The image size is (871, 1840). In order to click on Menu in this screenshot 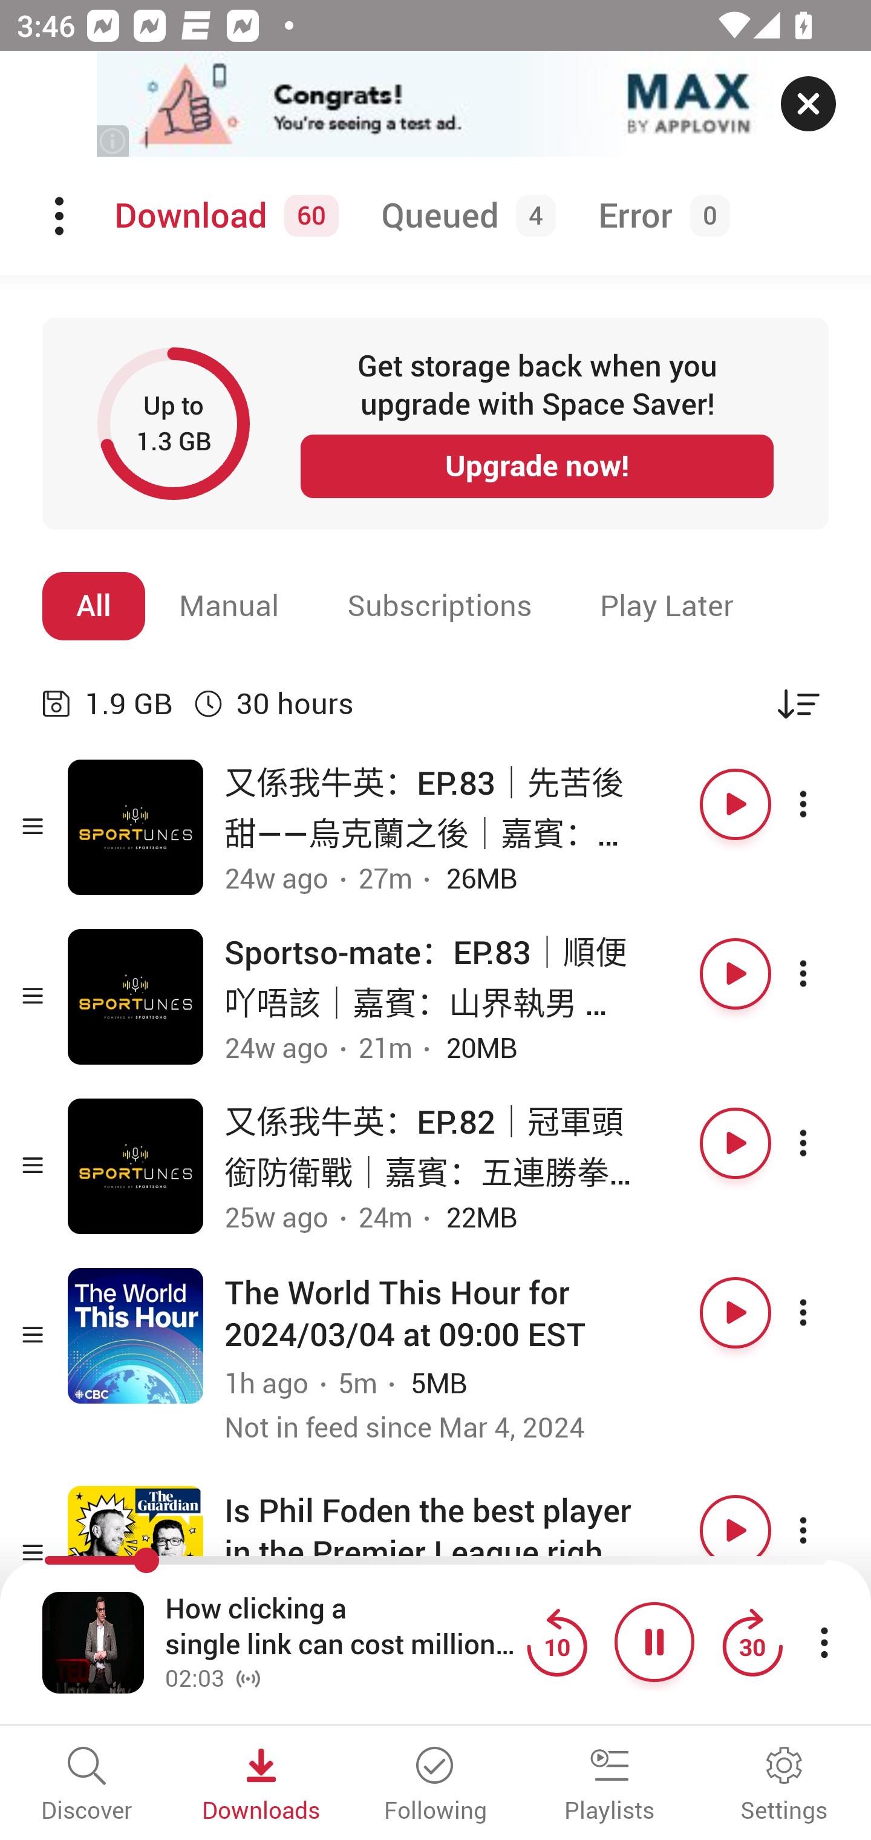, I will do `click(61, 216)`.